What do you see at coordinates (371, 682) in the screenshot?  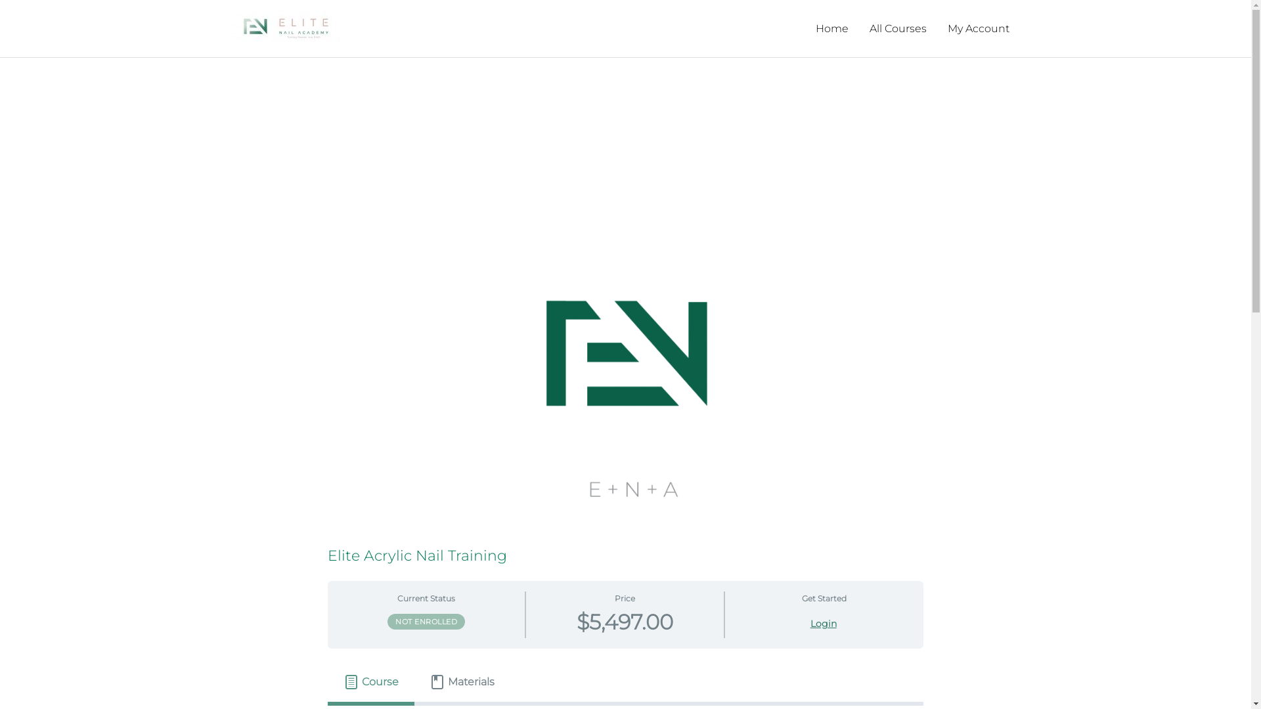 I see `Course` at bounding box center [371, 682].